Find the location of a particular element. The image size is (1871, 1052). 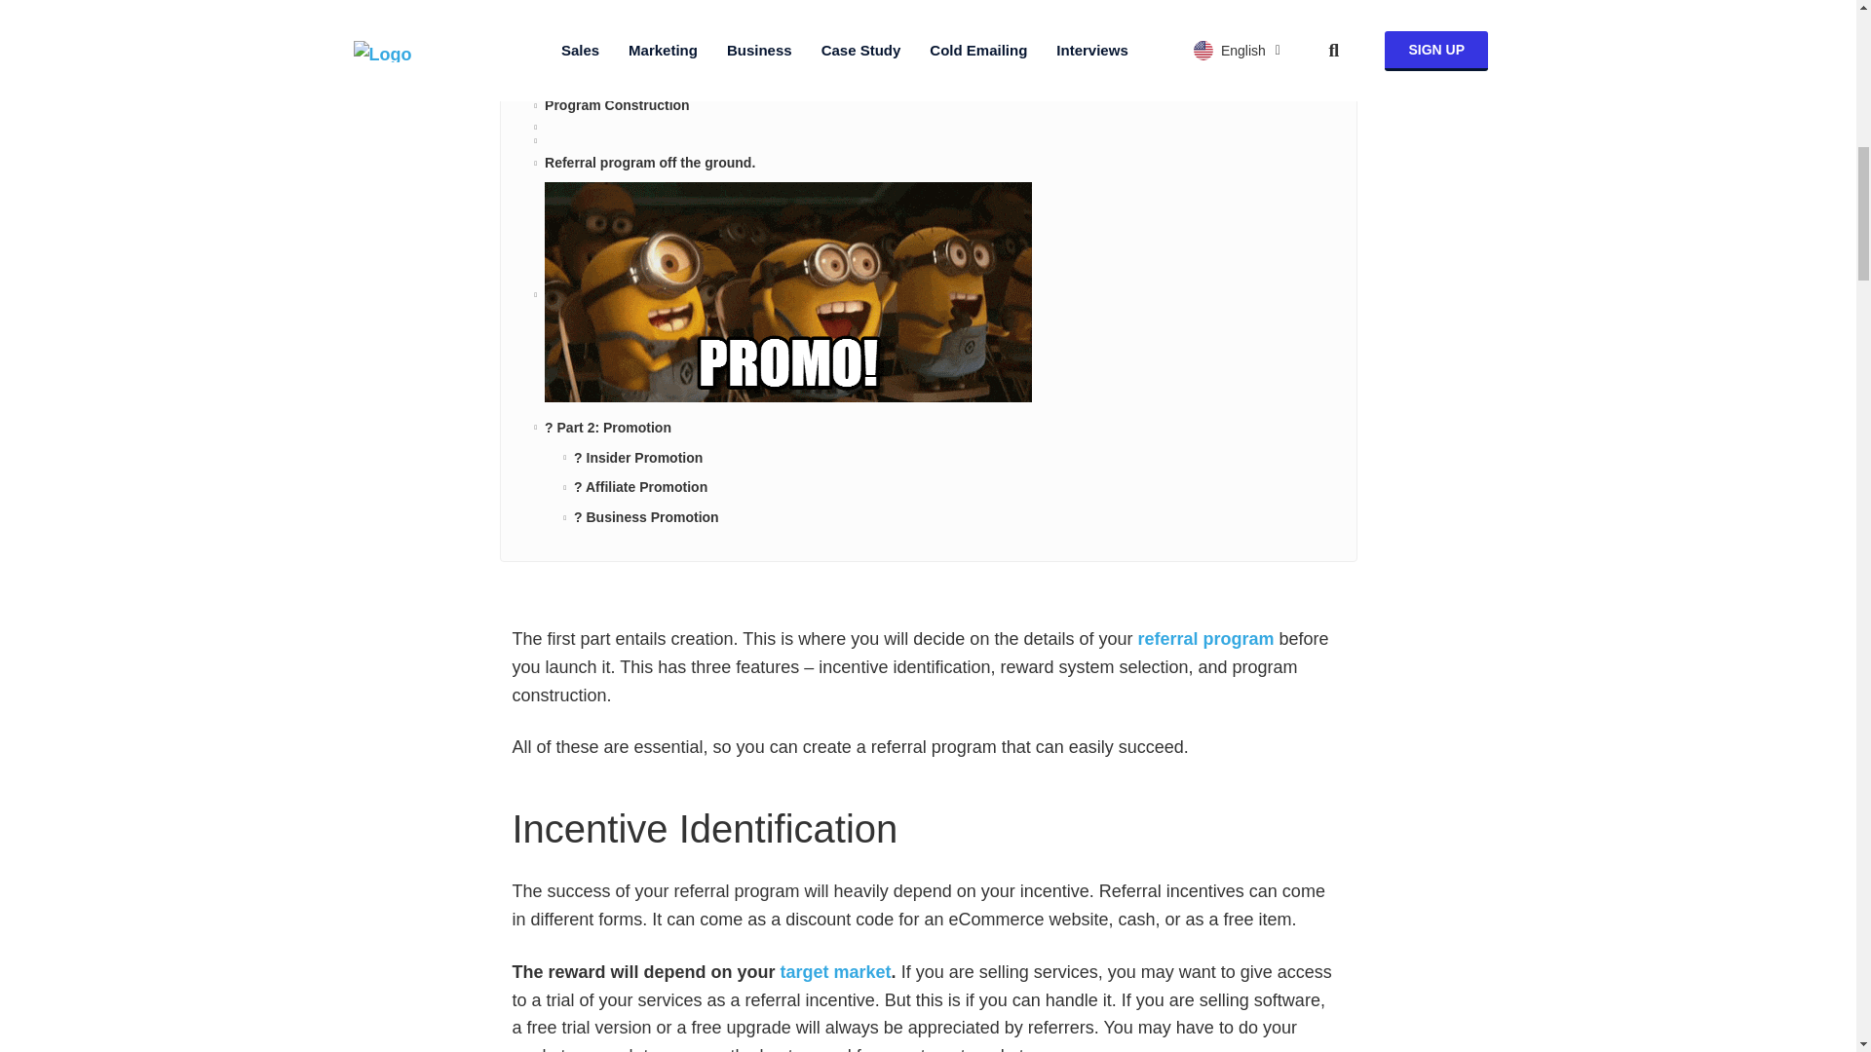

Program Construction is located at coordinates (617, 105).